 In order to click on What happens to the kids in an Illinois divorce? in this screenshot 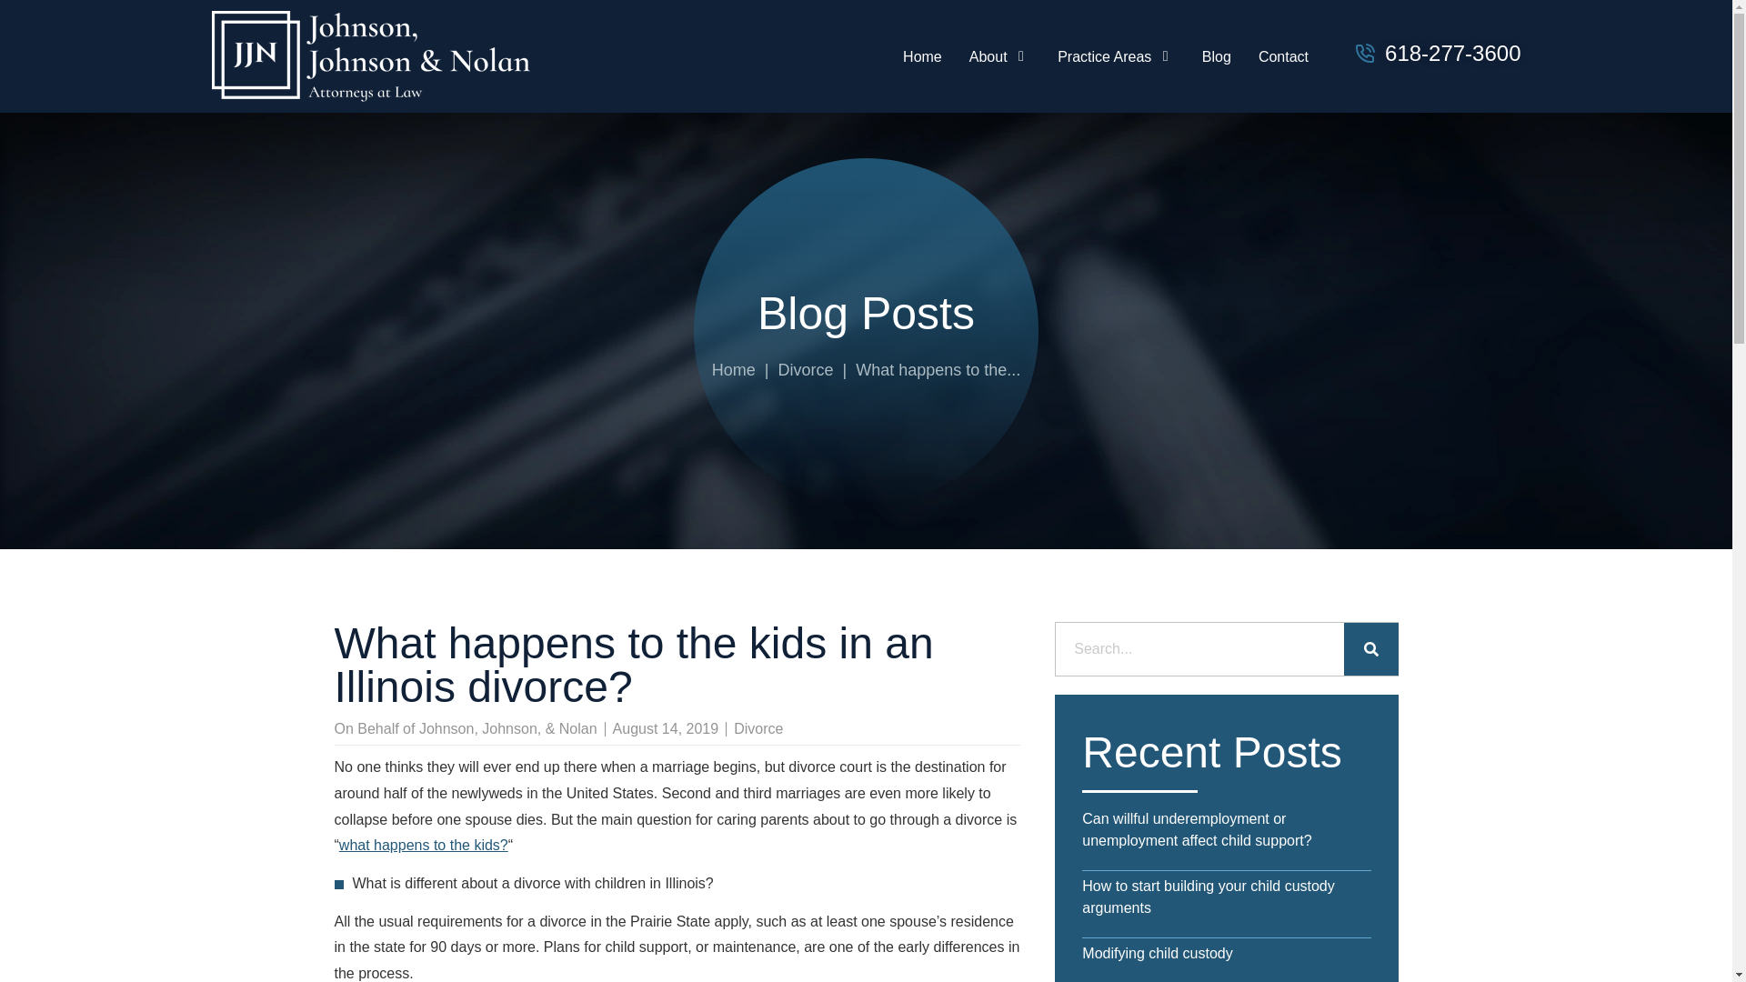, I will do `click(804, 369)`.